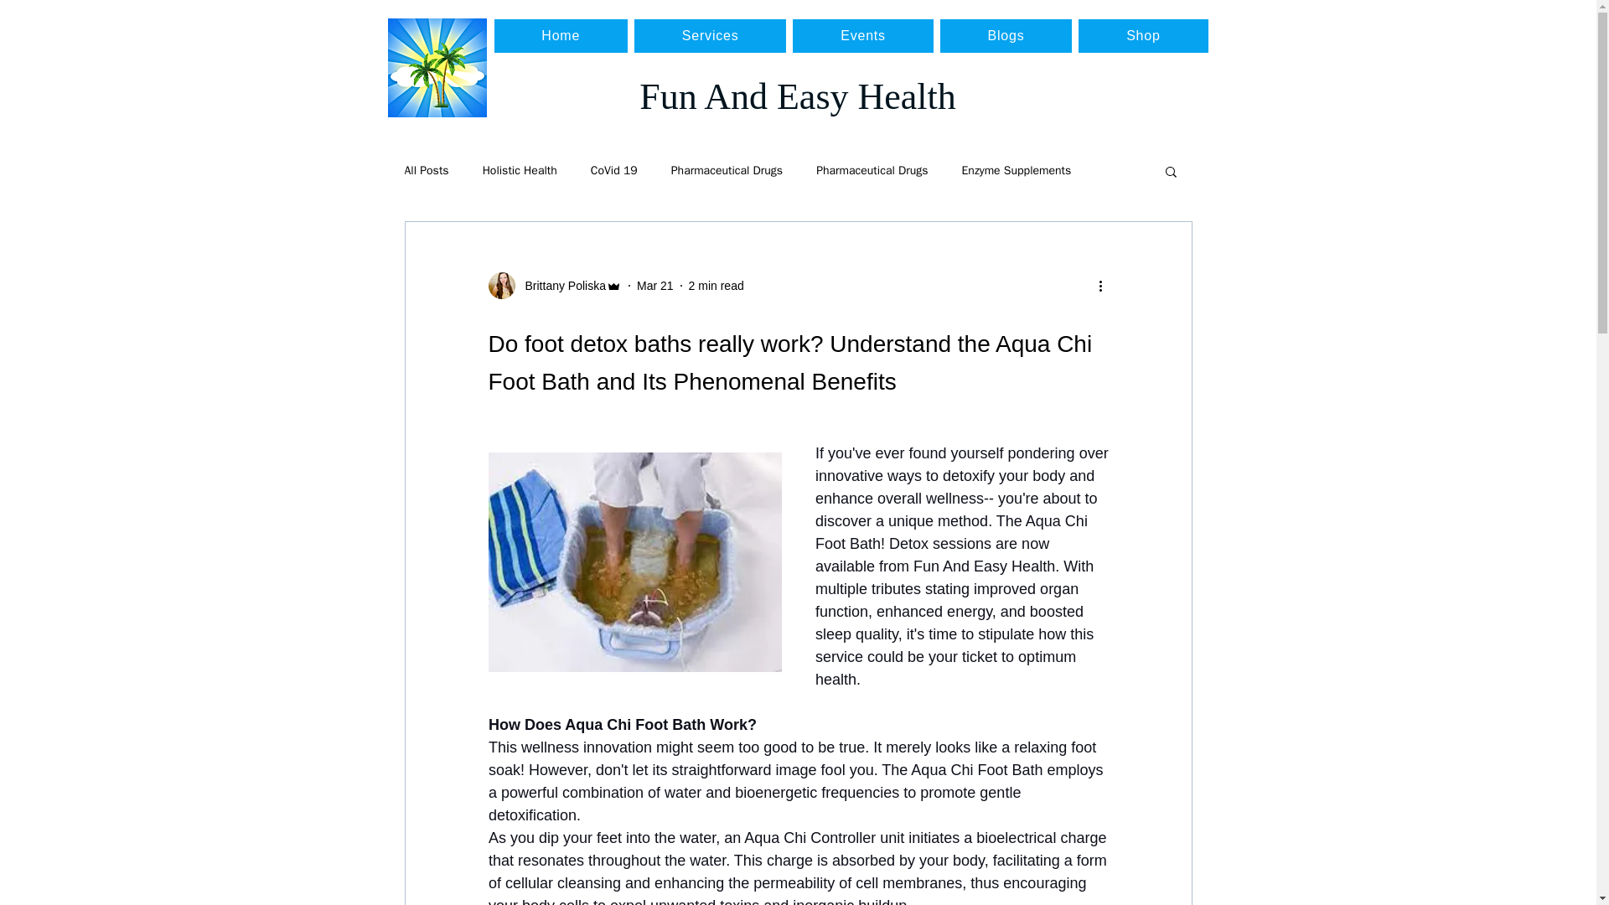 This screenshot has height=905, width=1609. I want to click on Pharmaceutical Drugs, so click(726, 171).